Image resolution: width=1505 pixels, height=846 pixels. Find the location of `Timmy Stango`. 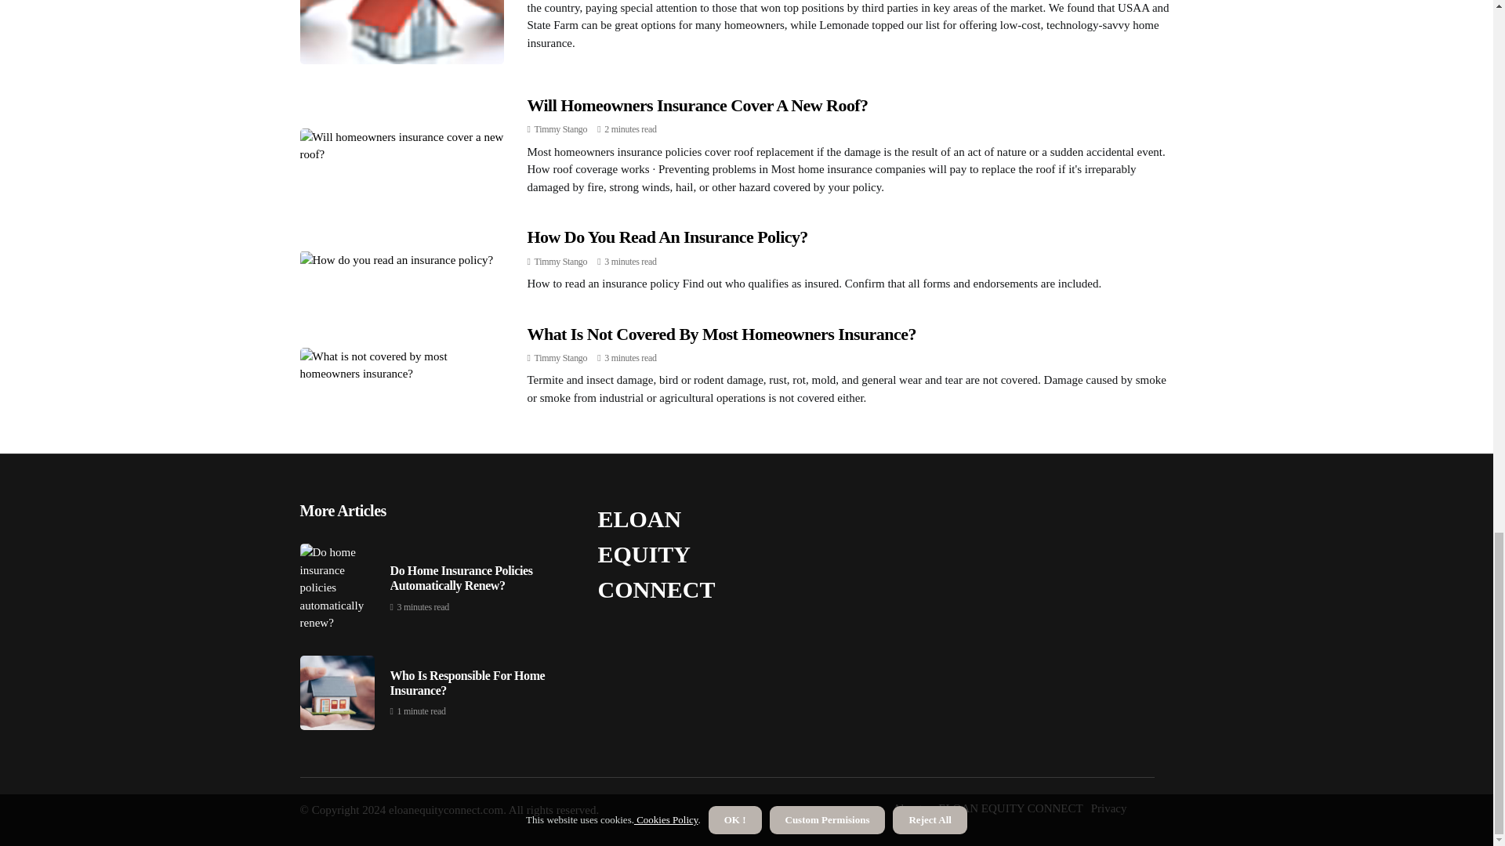

Timmy Stango is located at coordinates (561, 358).